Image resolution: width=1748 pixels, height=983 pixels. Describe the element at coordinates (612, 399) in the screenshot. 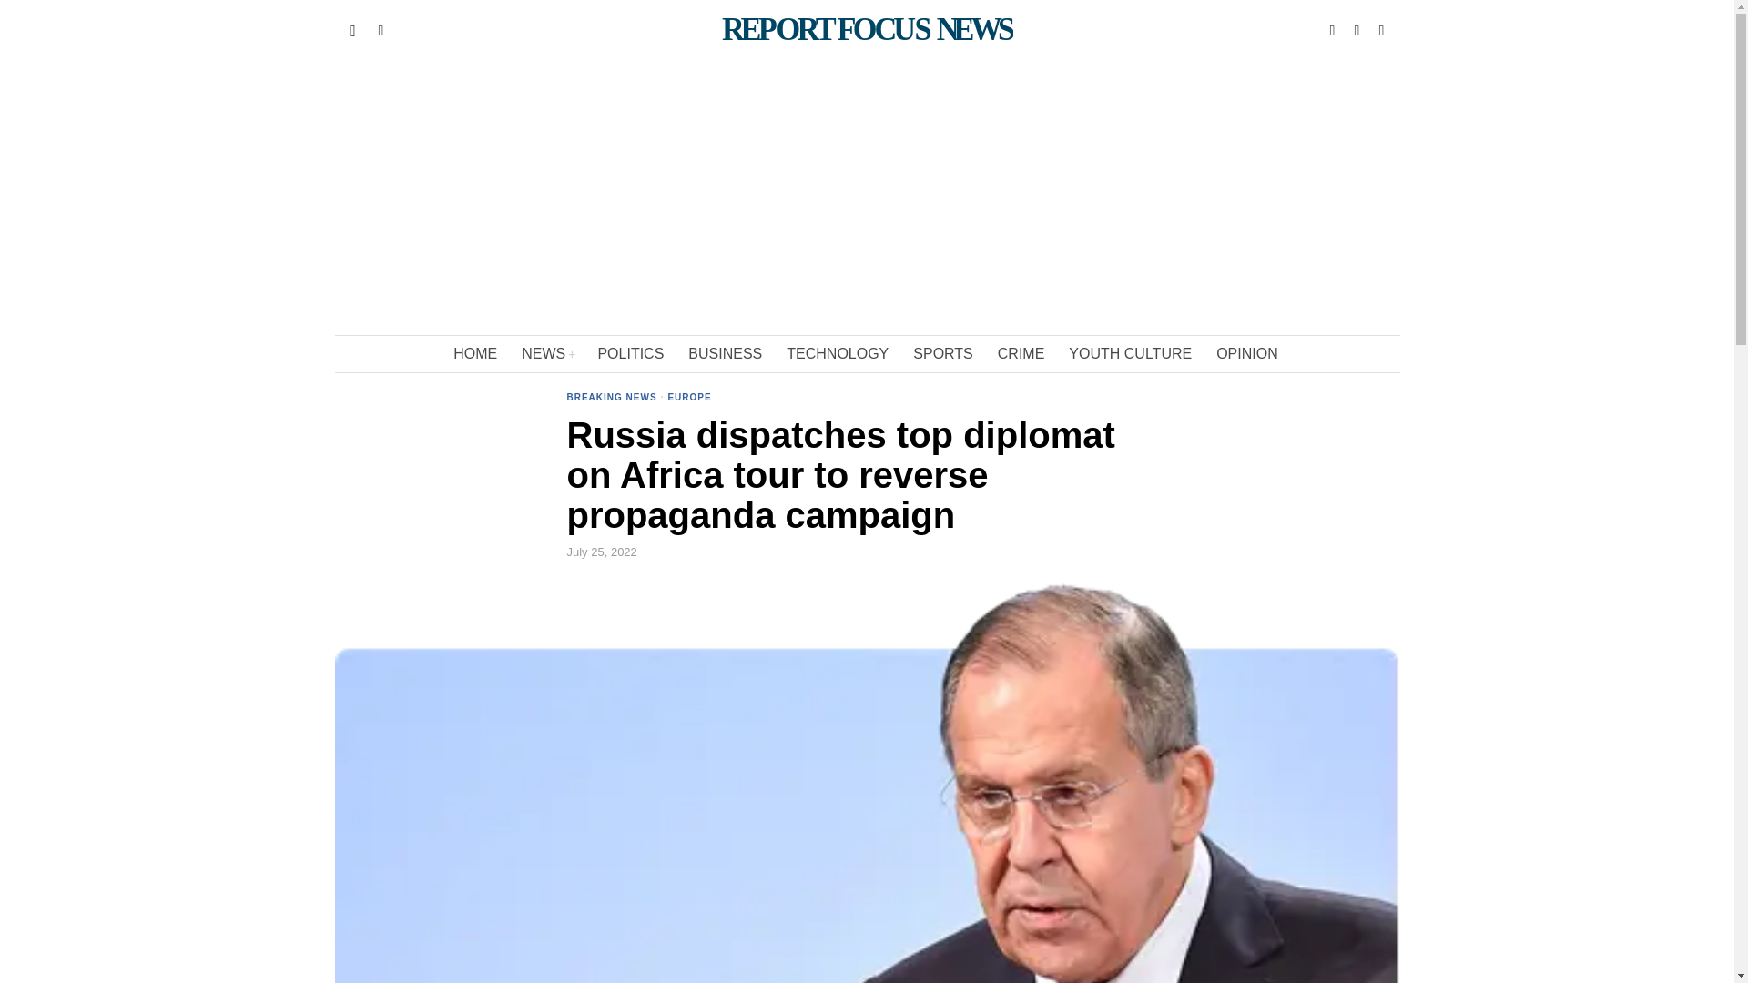

I see `BREAKING NEWS` at that location.